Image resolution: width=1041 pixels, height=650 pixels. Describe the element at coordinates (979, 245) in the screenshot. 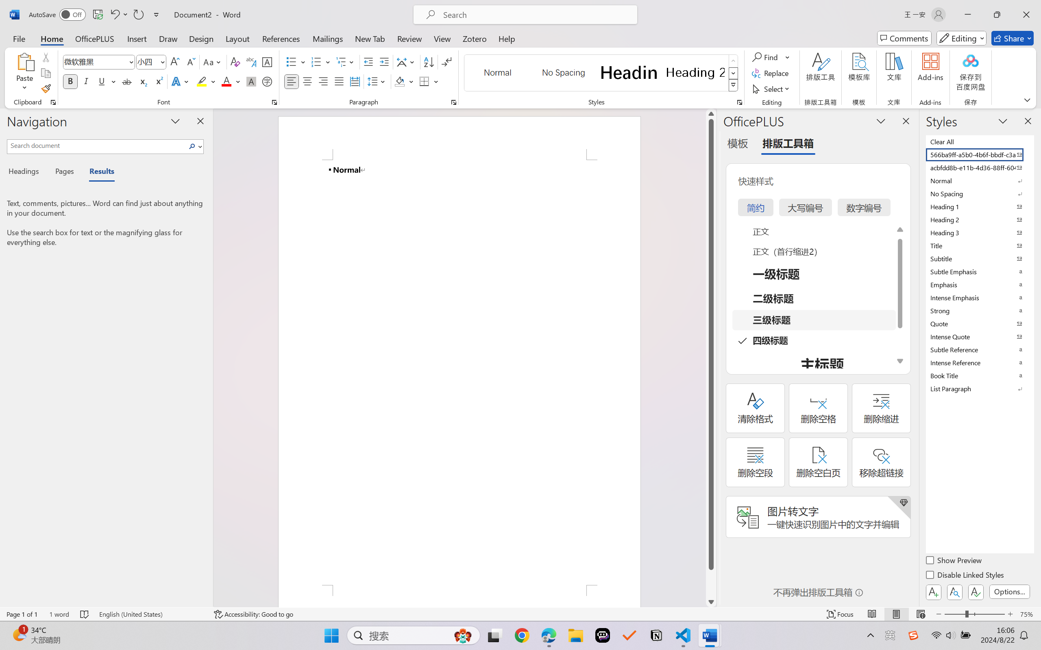

I see `Title` at that location.